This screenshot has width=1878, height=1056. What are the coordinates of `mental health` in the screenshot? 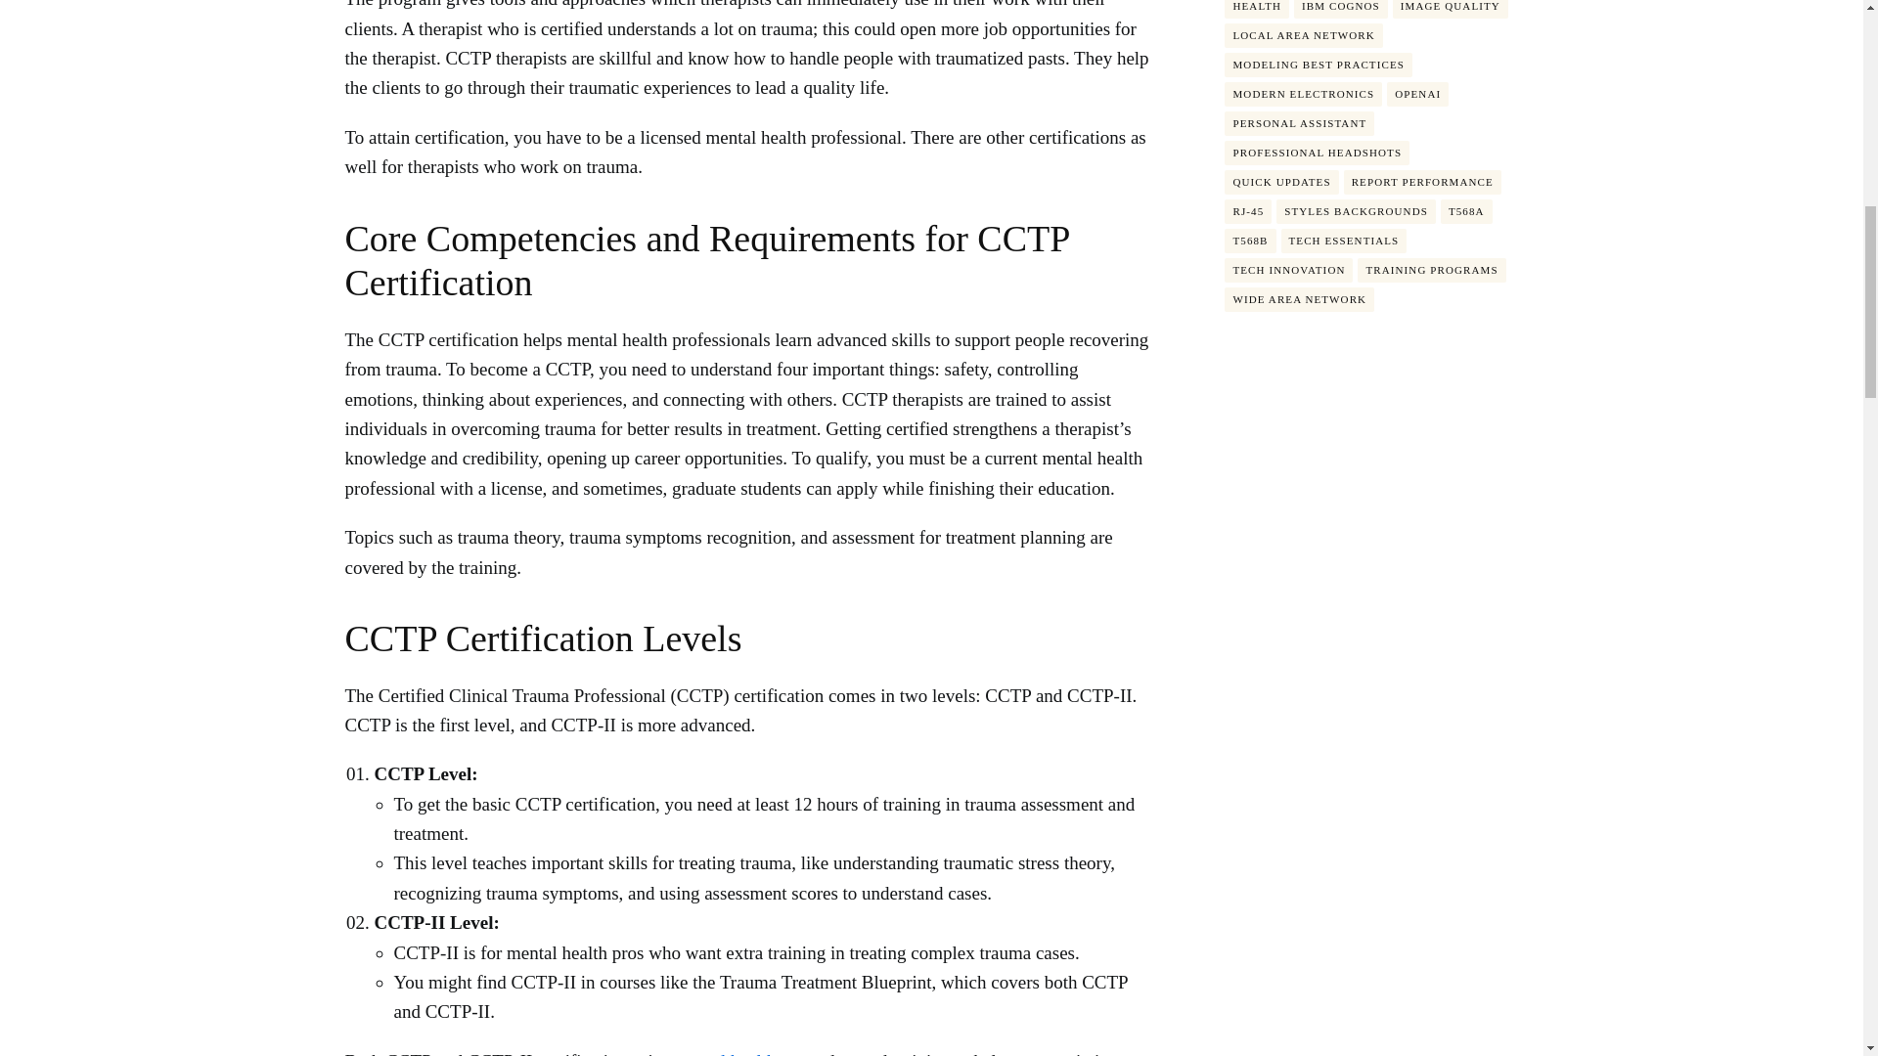 It's located at (726, 1053).